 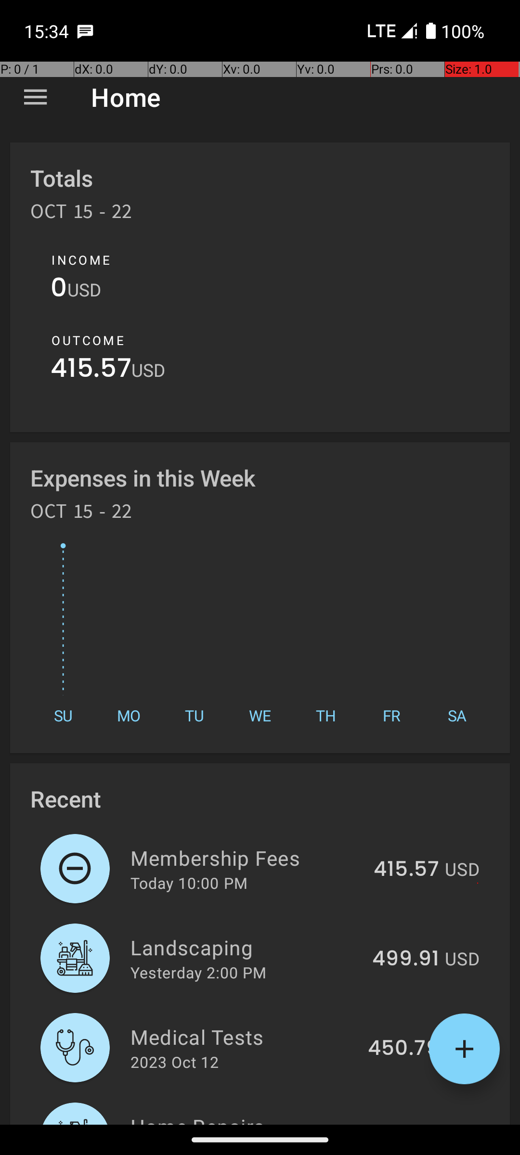 I want to click on 450.79, so click(x=403, y=1049).